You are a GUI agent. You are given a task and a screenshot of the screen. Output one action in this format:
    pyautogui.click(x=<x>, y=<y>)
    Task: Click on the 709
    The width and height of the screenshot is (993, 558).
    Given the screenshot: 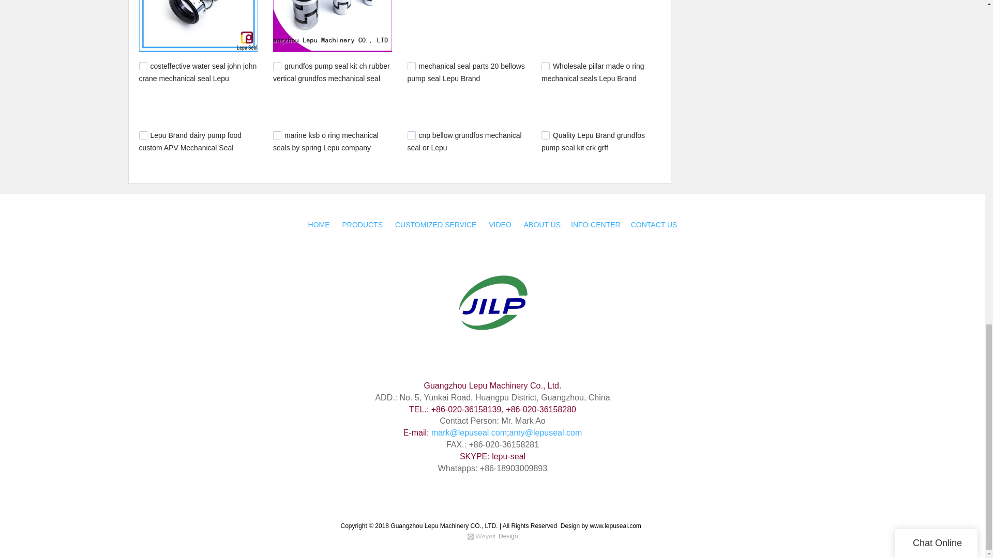 What is the action you would take?
    pyautogui.click(x=545, y=66)
    